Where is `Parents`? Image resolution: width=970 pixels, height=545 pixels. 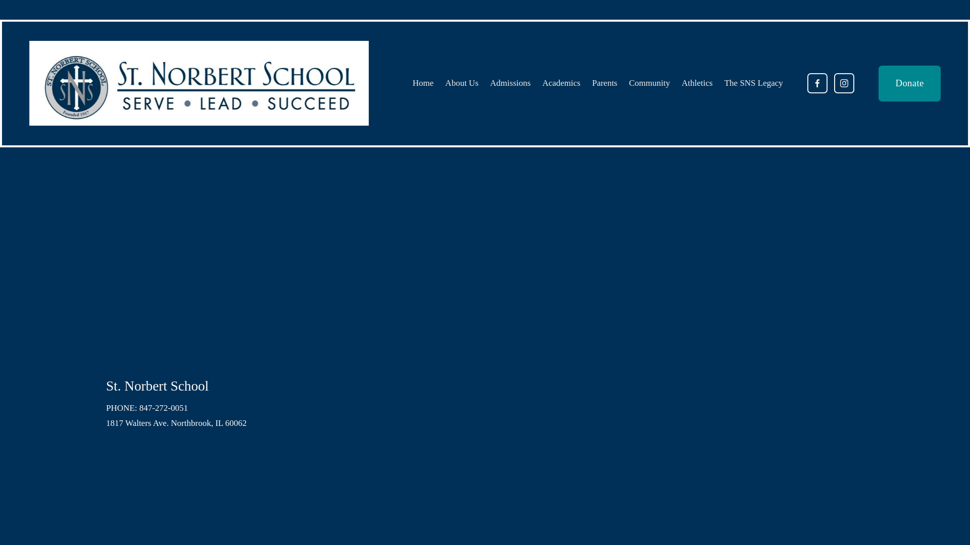 Parents is located at coordinates (604, 83).